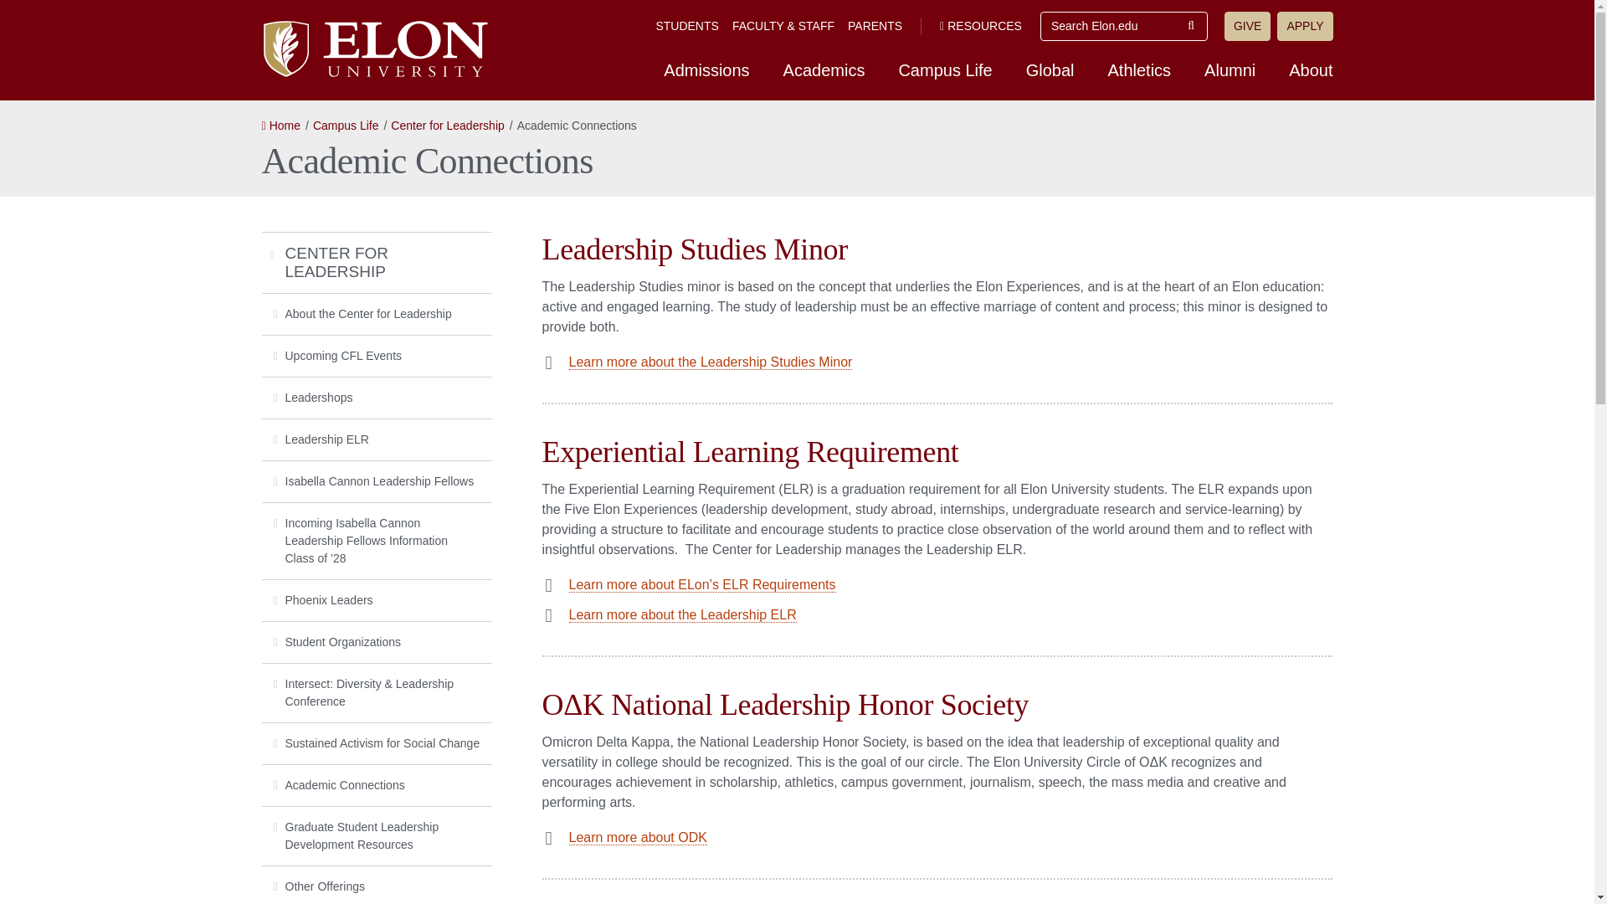  What do you see at coordinates (347, 125) in the screenshot?
I see `Campus Life` at bounding box center [347, 125].